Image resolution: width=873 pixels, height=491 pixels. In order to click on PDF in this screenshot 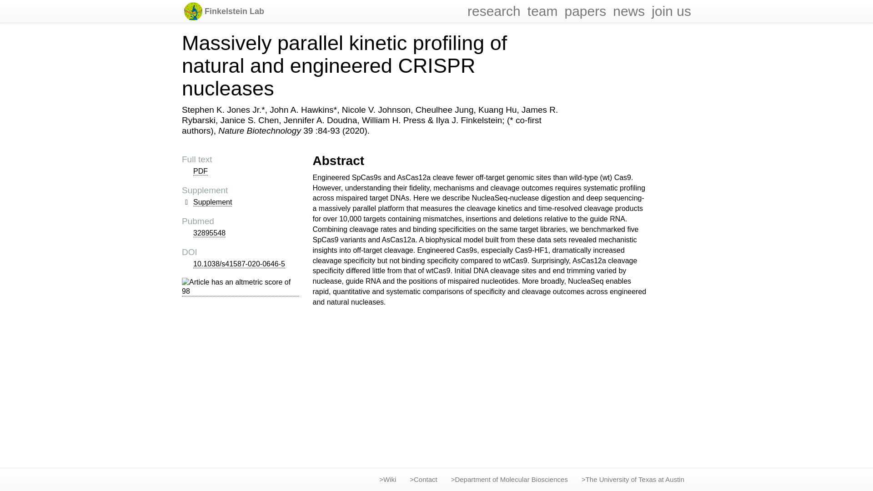, I will do `click(200, 171)`.